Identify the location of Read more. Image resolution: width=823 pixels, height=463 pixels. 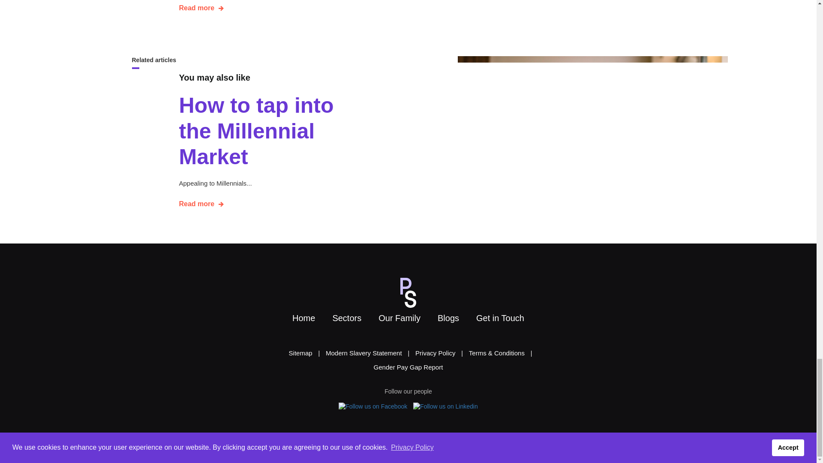
(201, 8).